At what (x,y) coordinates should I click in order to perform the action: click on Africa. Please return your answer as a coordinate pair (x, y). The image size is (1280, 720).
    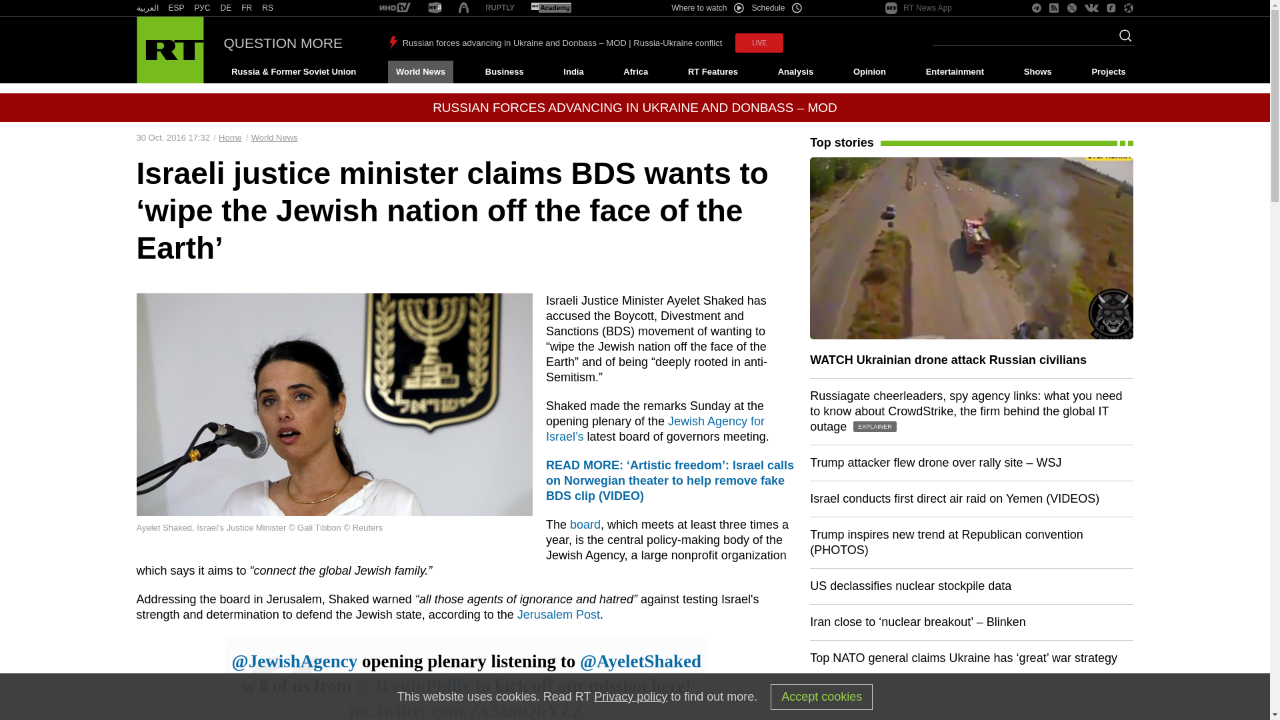
    Looking at the image, I should click on (635, 72).